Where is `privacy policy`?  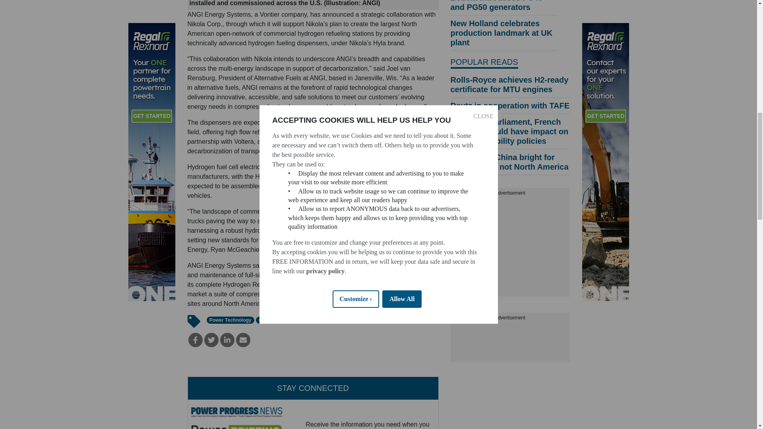
privacy policy is located at coordinates (325, 21).